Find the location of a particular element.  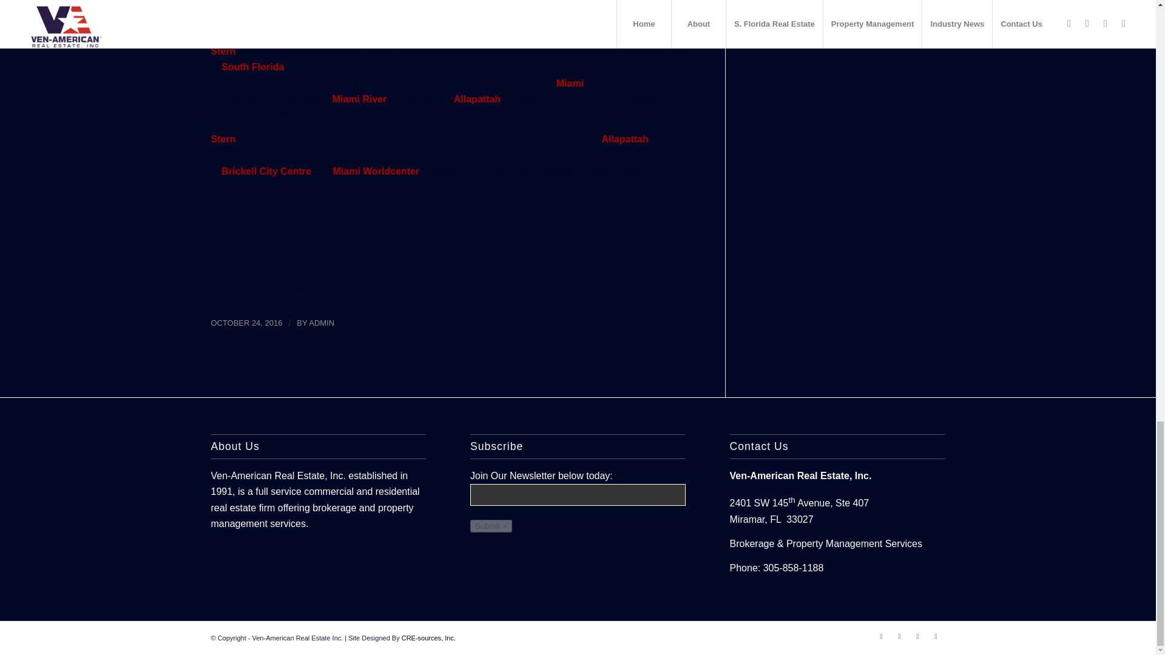

Facebook is located at coordinates (882, 636).